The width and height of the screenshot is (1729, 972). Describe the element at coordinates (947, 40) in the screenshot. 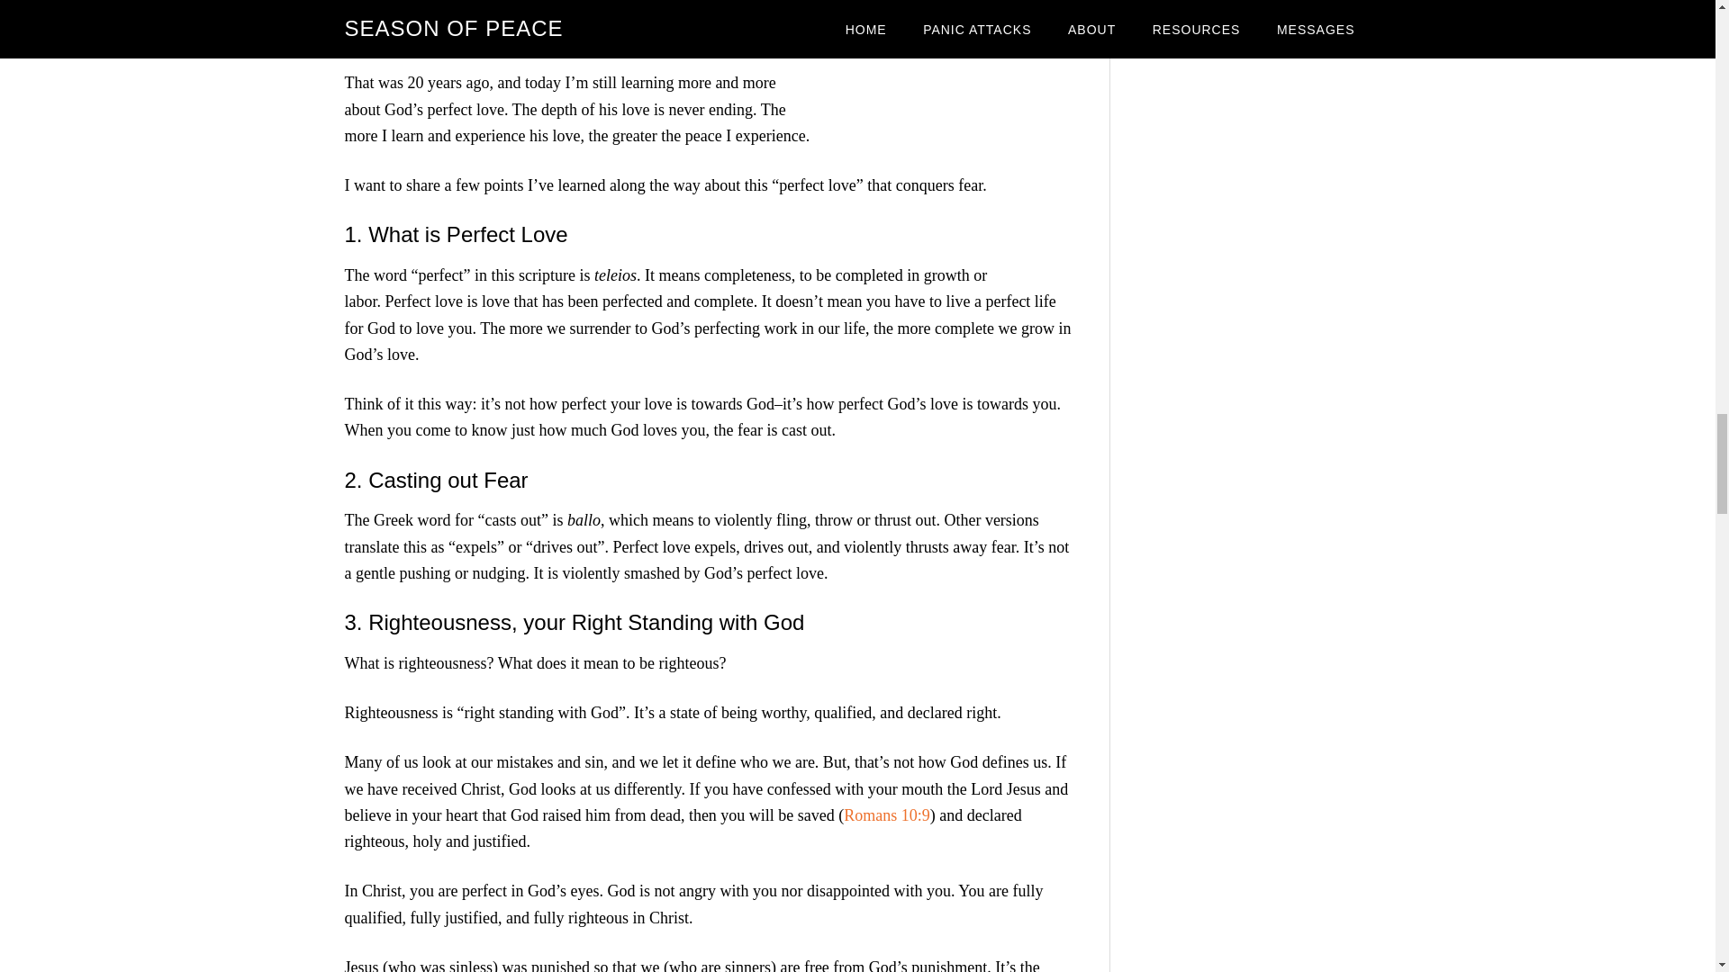

I see `Perfect love casts out all fear` at that location.